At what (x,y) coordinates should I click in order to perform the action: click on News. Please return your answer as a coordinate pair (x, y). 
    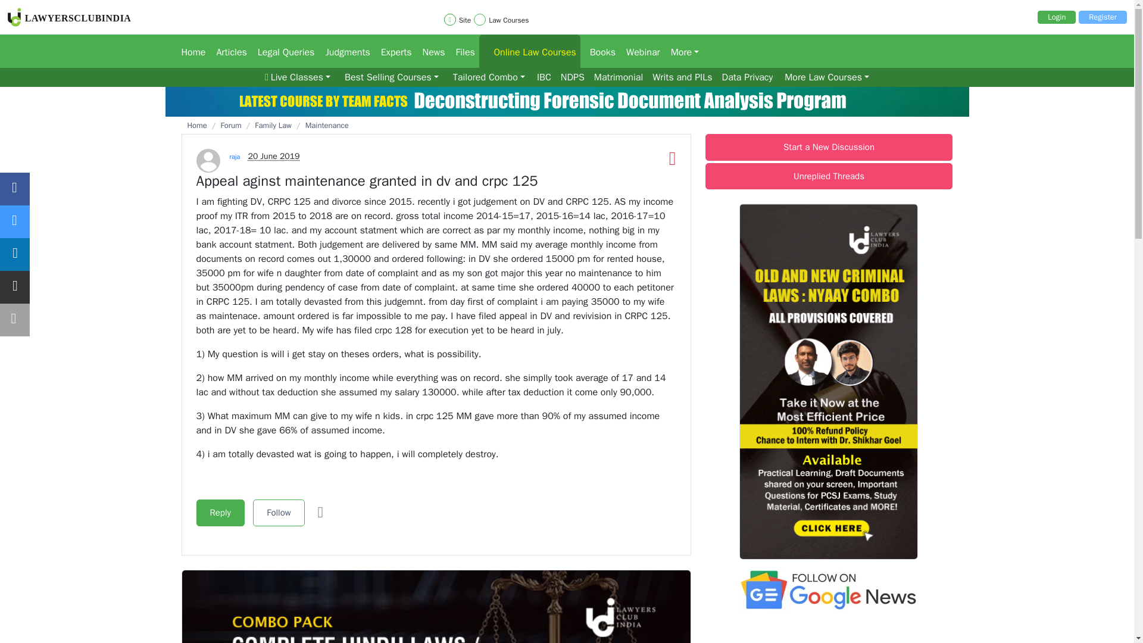
    Looking at the image, I should click on (430, 51).